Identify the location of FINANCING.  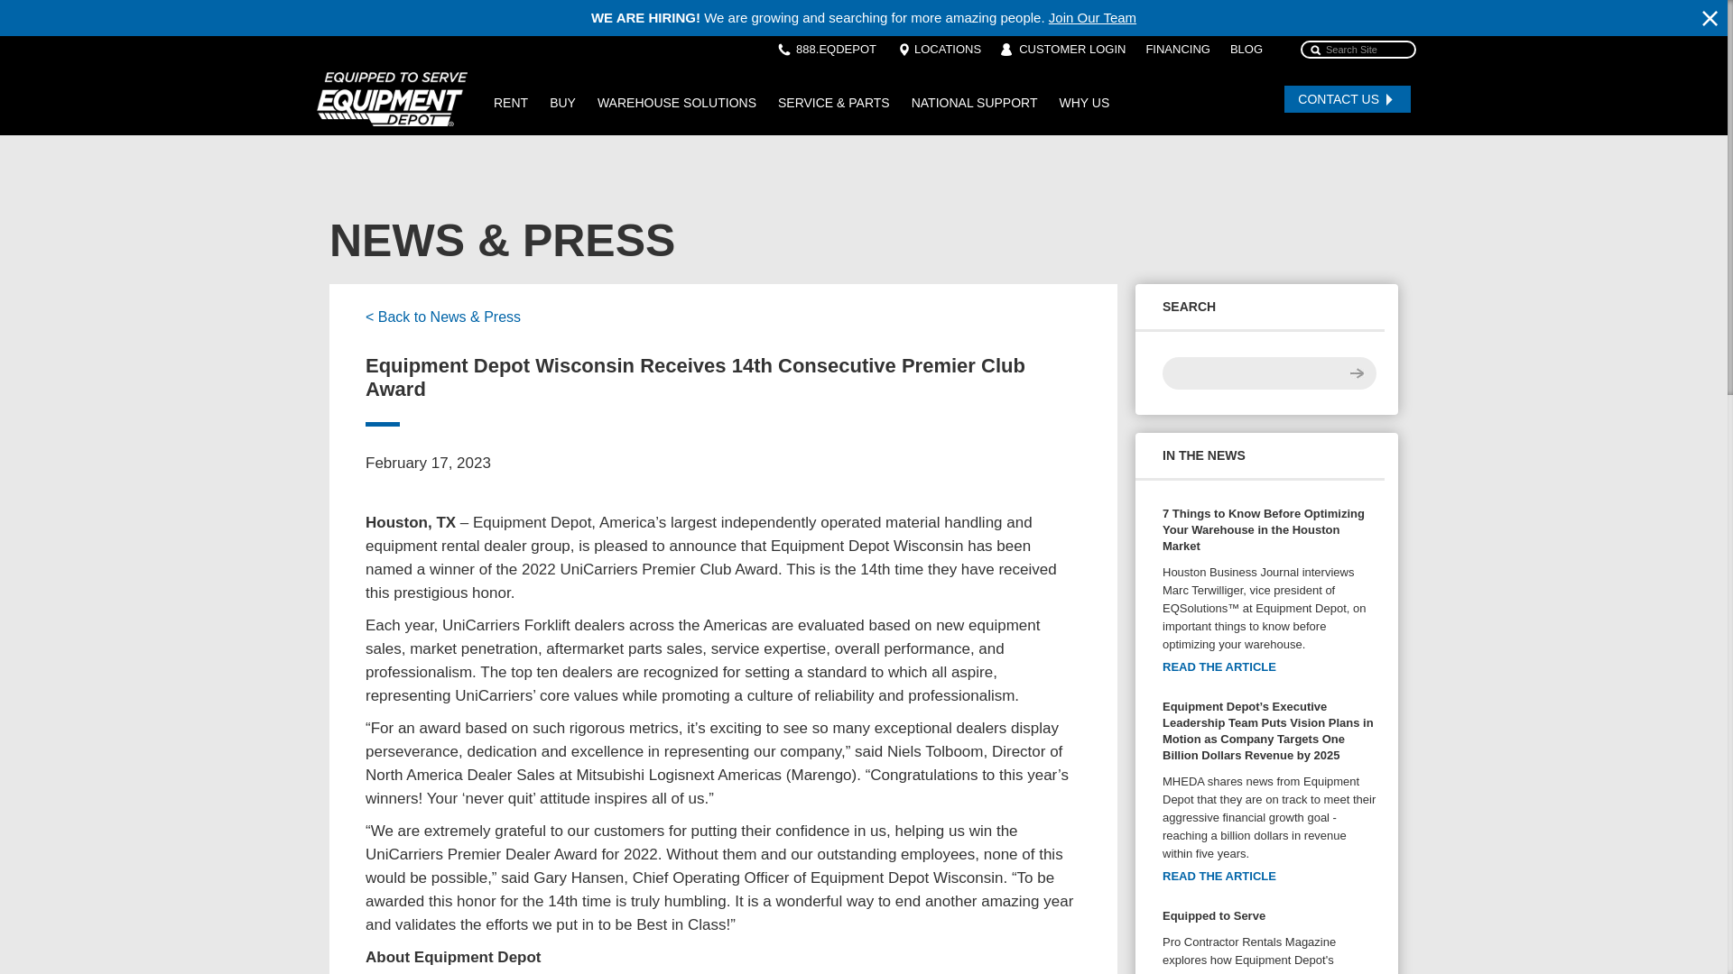
(1177, 49).